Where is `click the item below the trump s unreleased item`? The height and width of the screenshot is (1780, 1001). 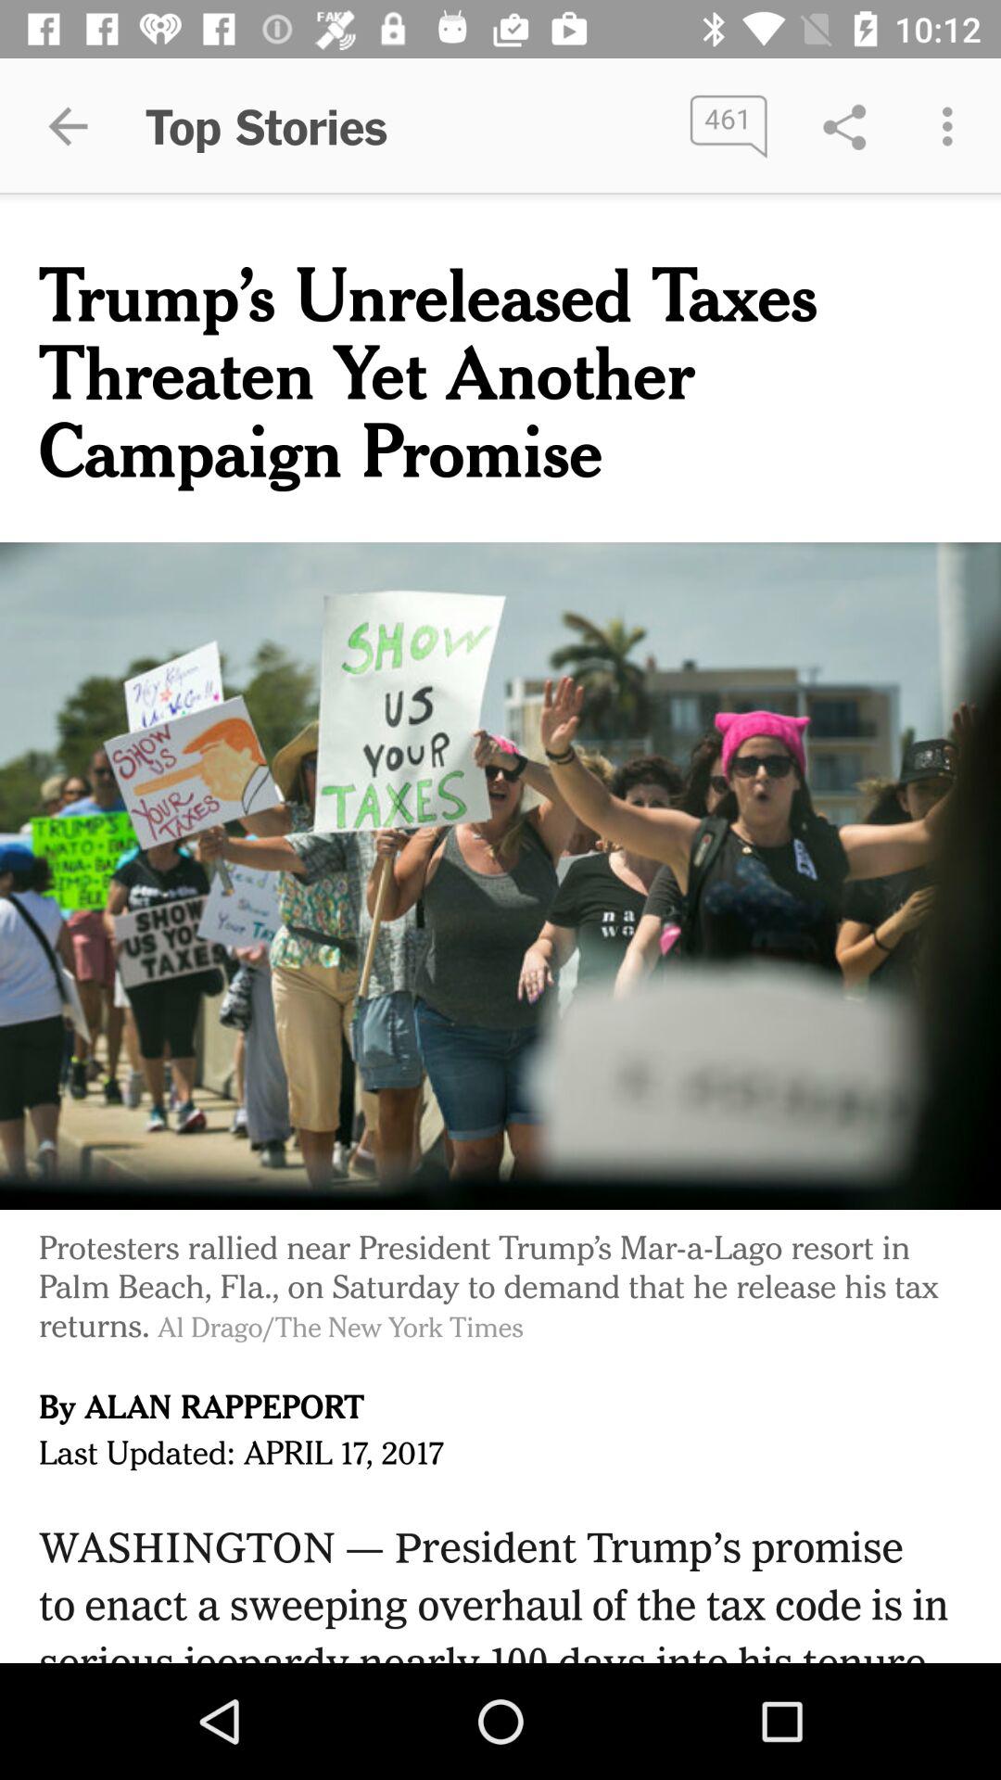 click the item below the trump s unreleased item is located at coordinates (500, 876).